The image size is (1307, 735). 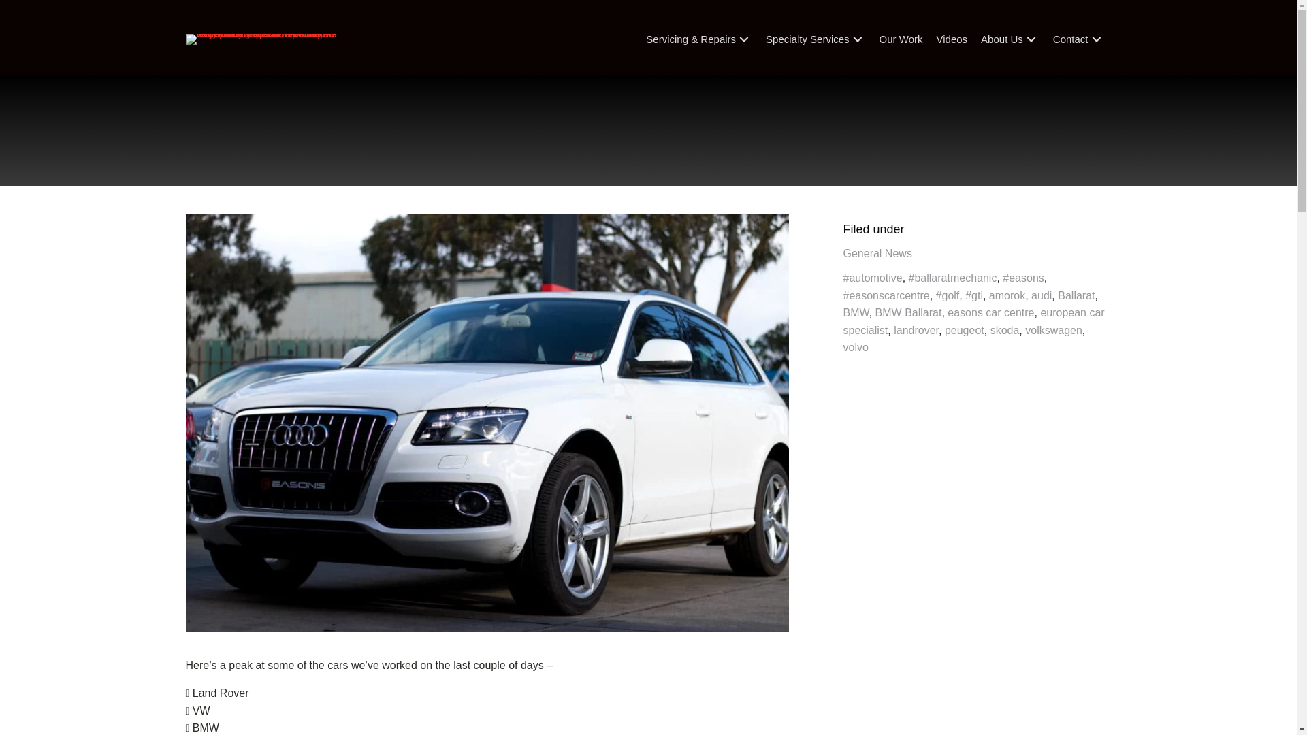 I want to click on volkswagen, so click(x=1054, y=331).